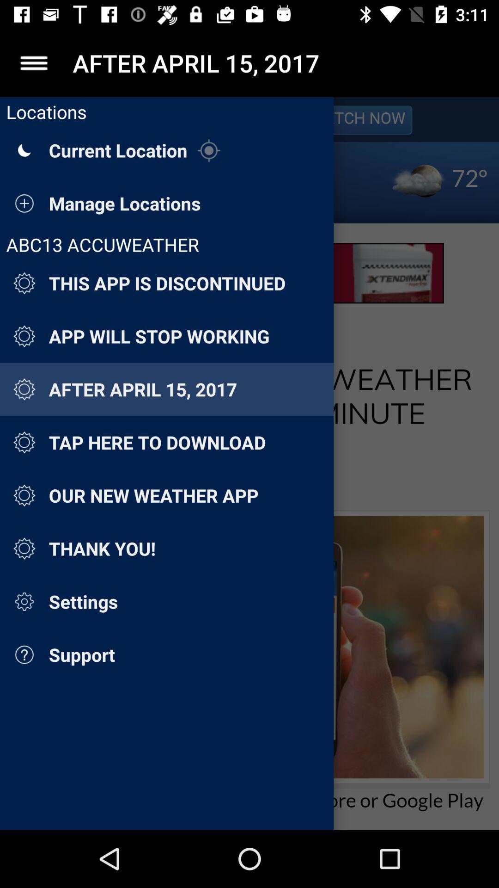 Image resolution: width=499 pixels, height=888 pixels. I want to click on press the icon to the left of after april 15 app, so click(34, 63).